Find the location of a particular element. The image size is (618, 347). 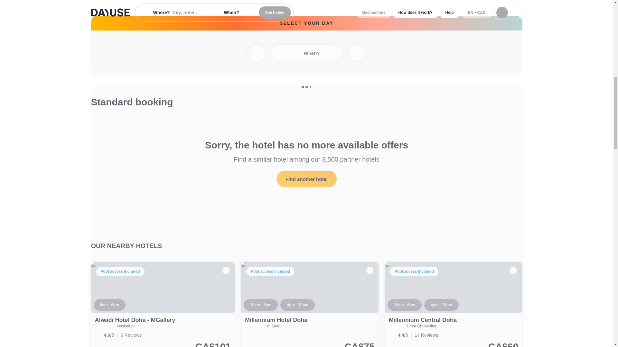

4pm - 10pm is located at coordinates (297, 305).